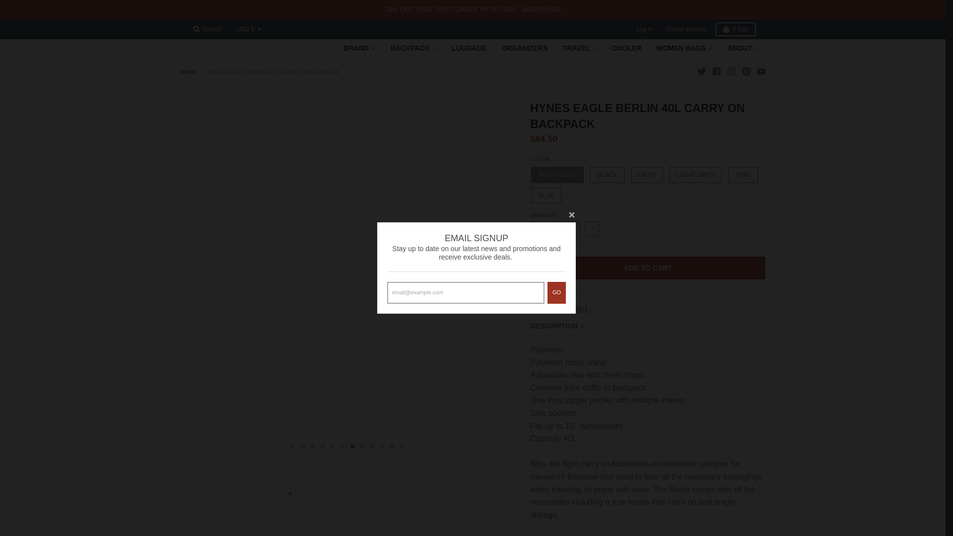 This screenshot has height=536, width=953. I want to click on Create account, so click(686, 30).